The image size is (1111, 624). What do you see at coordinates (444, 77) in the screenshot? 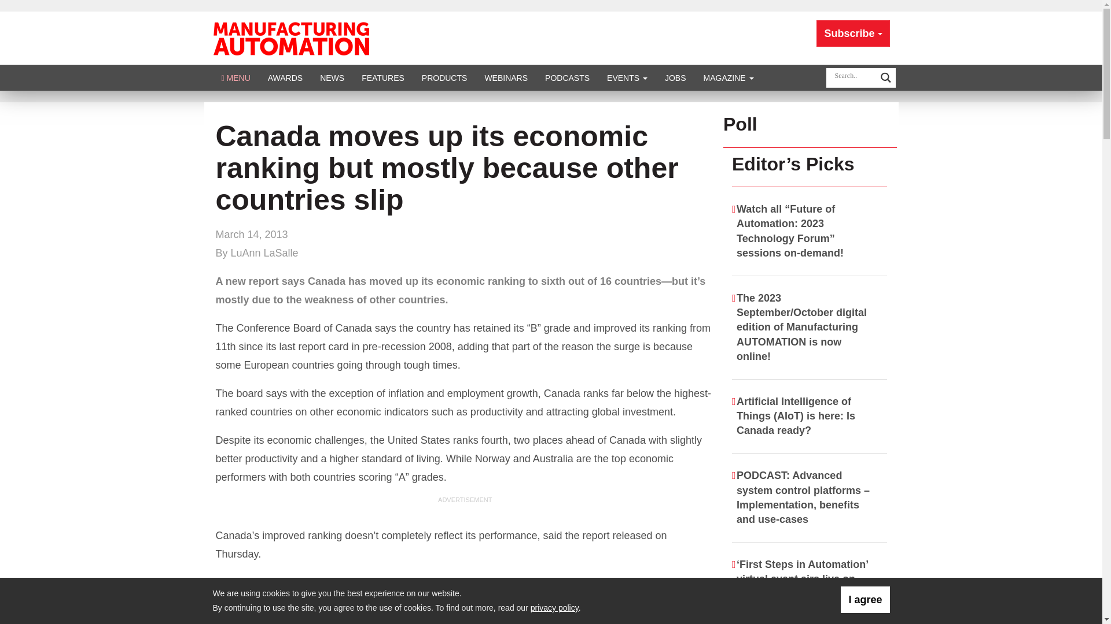
I see `PRODUCTS` at bounding box center [444, 77].